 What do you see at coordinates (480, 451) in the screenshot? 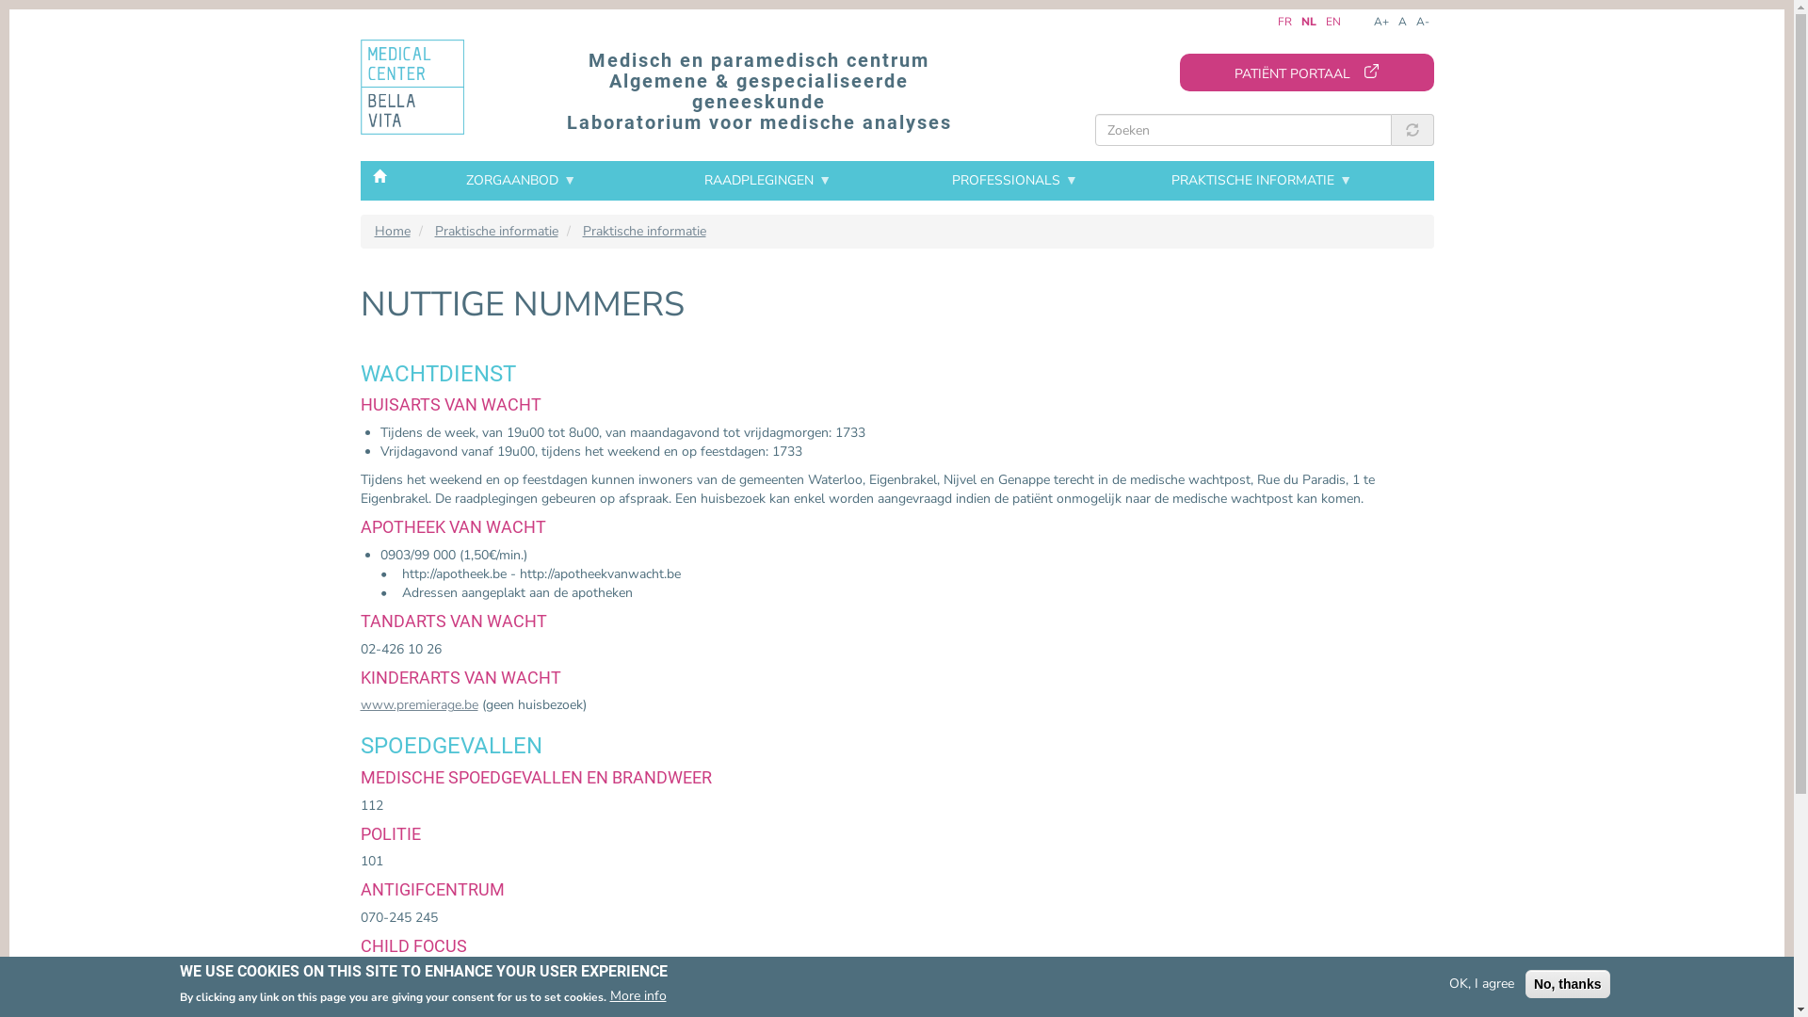
I see `MULTIDISCIPLINAIRE KLINIEKEN` at bounding box center [480, 451].